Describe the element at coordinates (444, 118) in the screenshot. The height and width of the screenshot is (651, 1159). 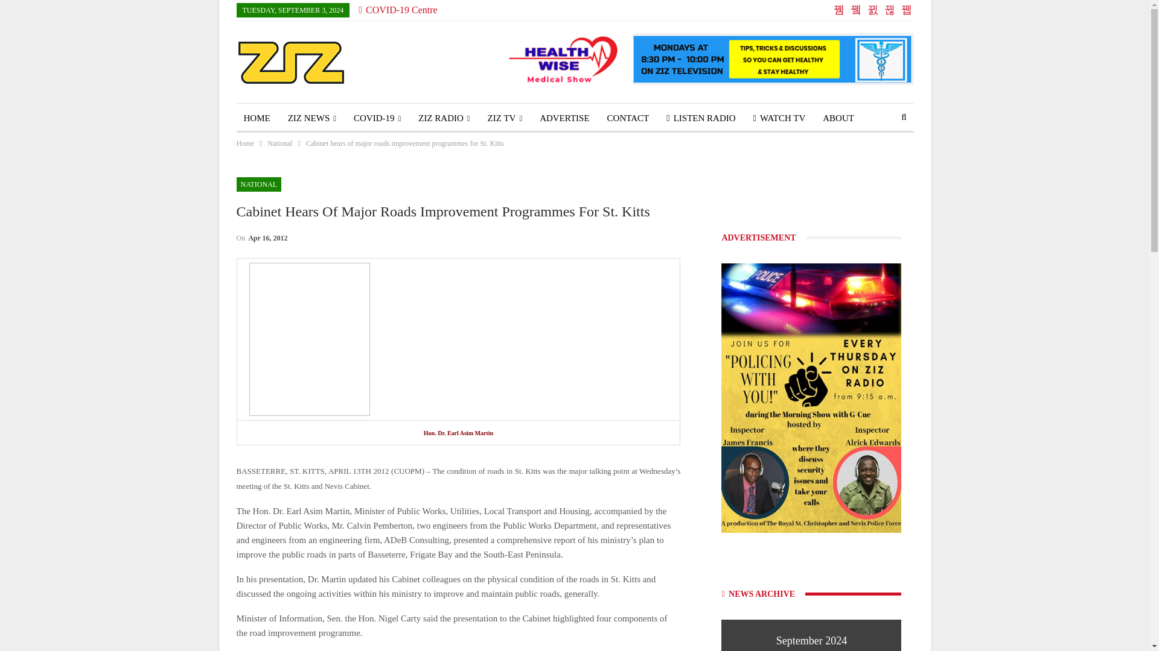
I see `ZIZ RADIO` at that location.